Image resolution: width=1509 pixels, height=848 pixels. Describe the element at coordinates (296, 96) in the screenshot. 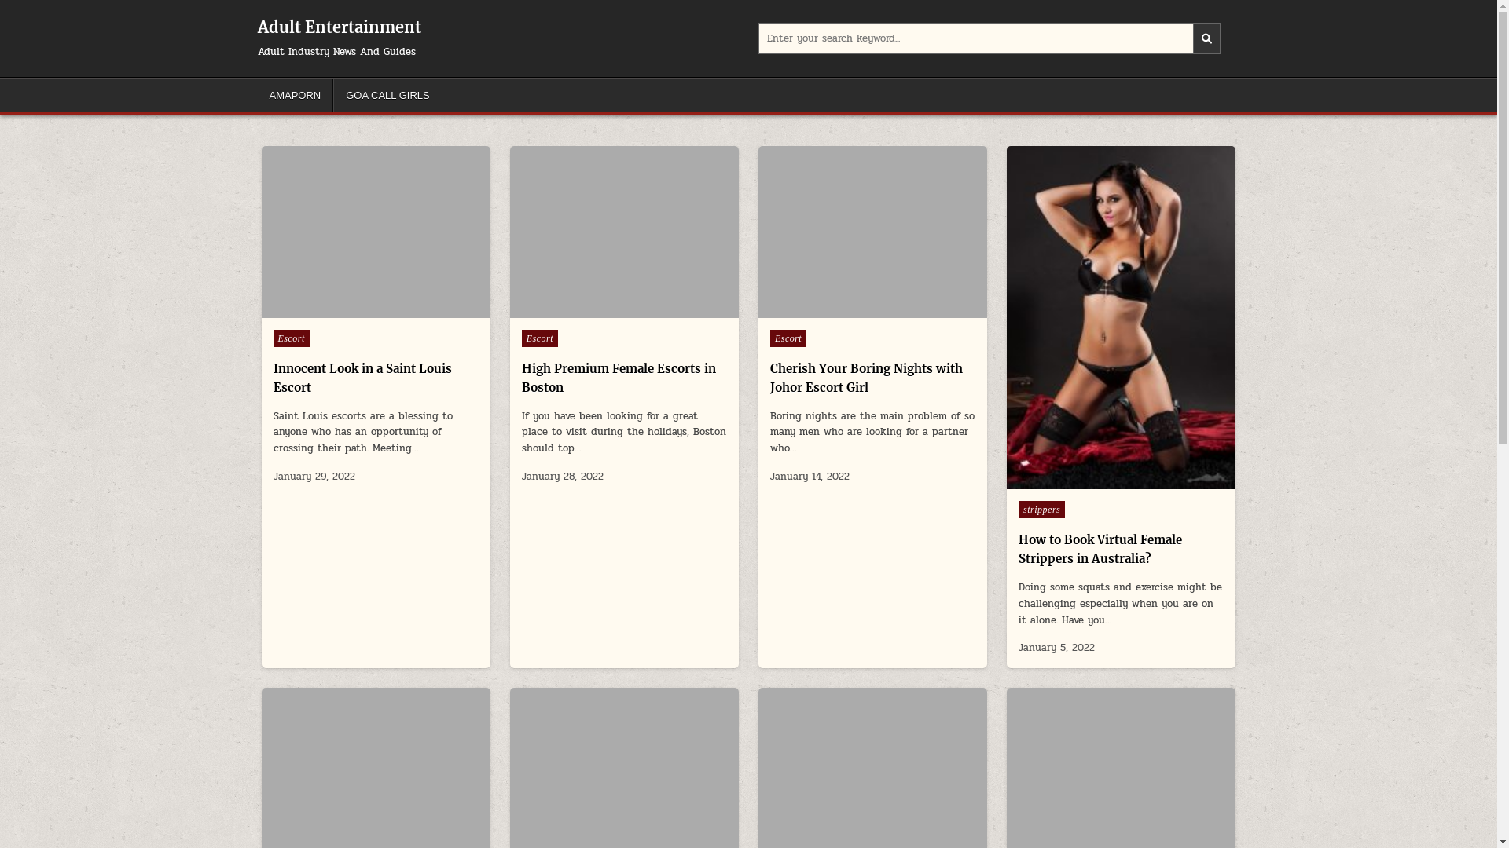

I see `AMAPORN` at that location.